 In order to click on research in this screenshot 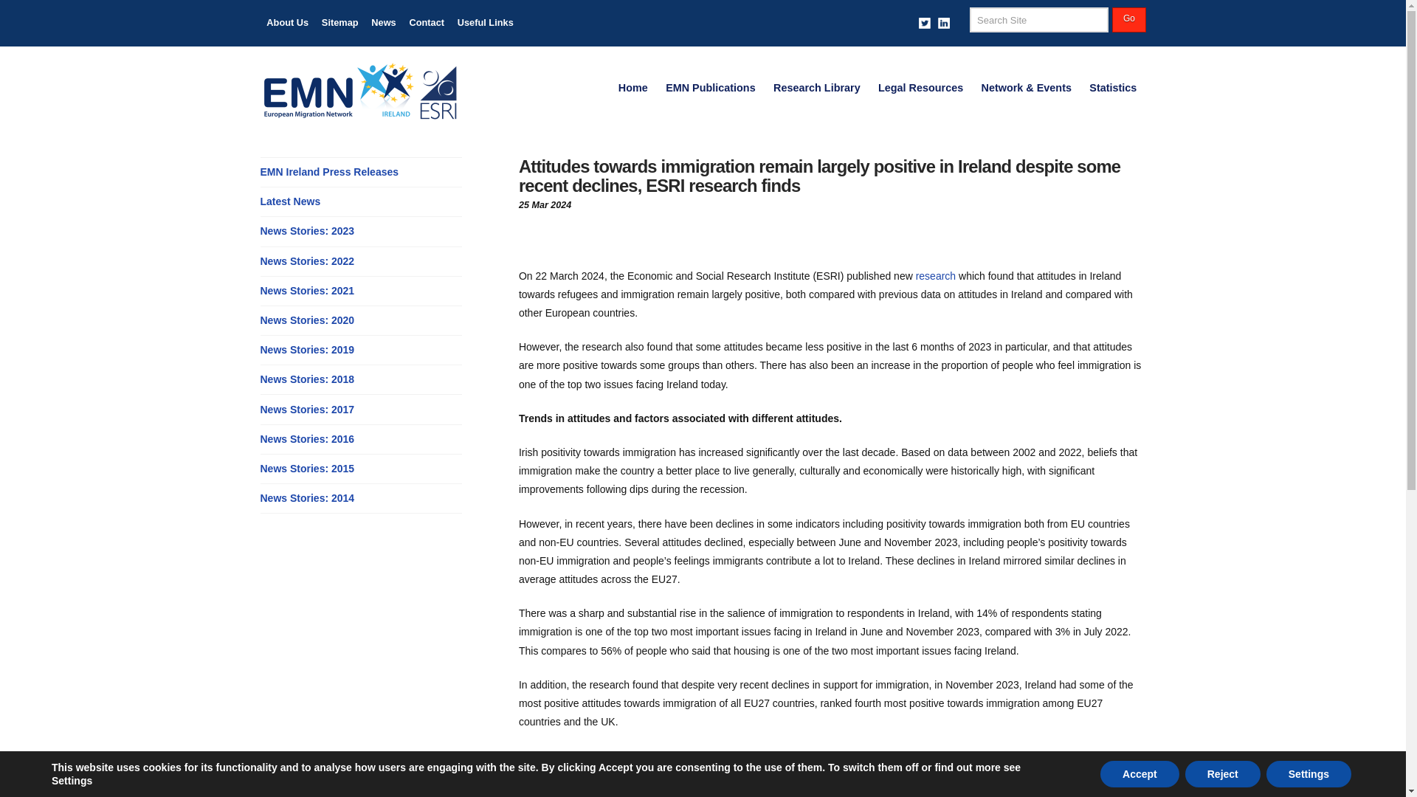, I will do `click(935, 276)`.